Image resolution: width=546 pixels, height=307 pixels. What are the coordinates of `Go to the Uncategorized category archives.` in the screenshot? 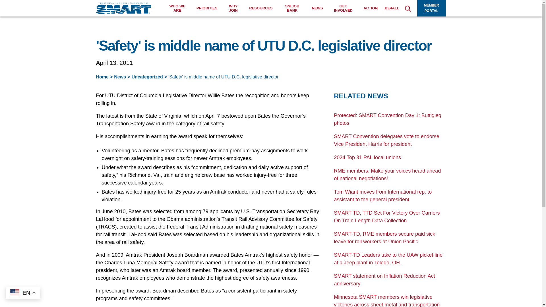 It's located at (147, 77).